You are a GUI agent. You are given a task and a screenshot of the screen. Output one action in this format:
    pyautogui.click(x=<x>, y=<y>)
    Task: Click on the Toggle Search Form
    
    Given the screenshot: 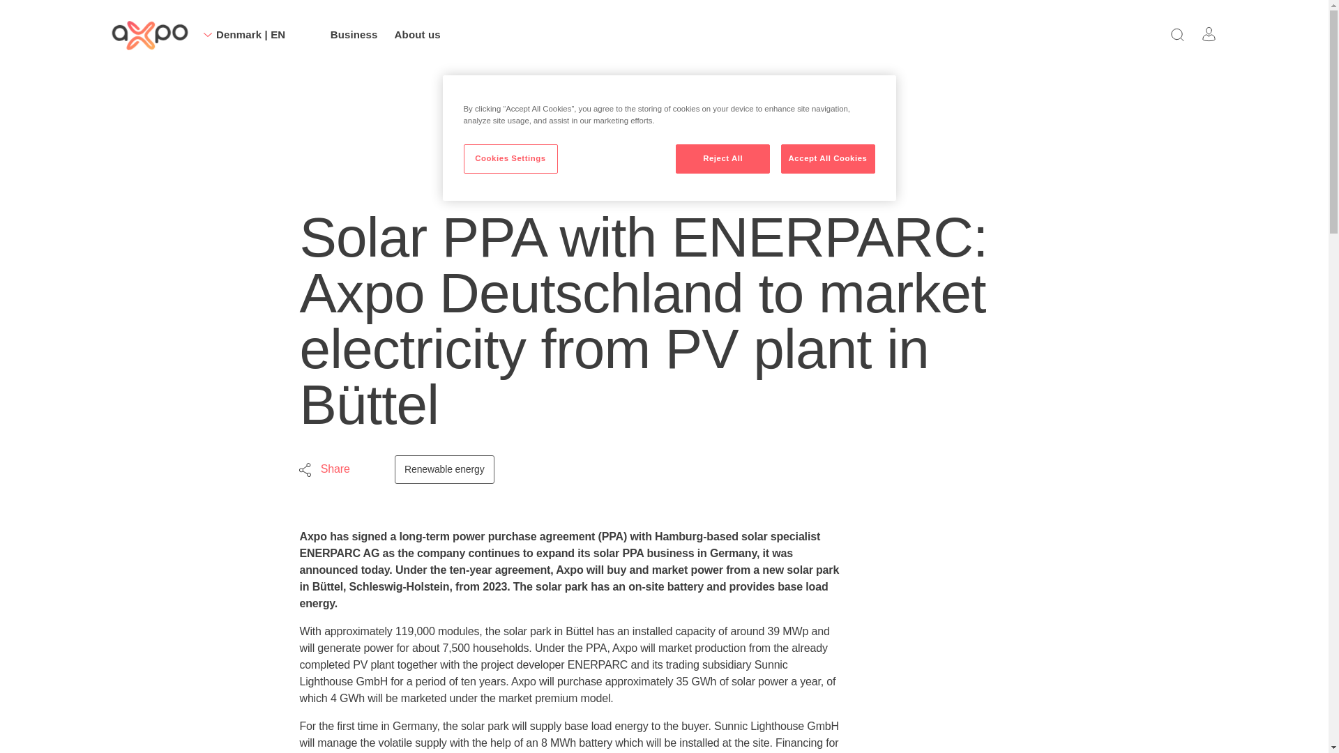 What is the action you would take?
    pyautogui.click(x=1177, y=33)
    